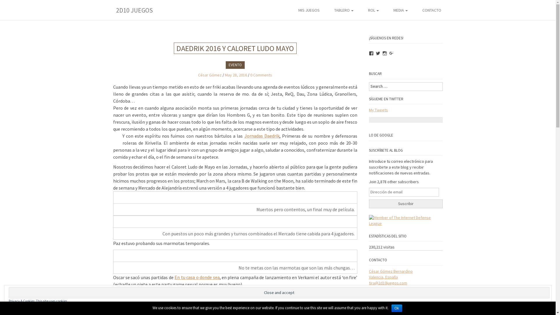 The width and height of the screenshot is (560, 315). What do you see at coordinates (344, 11) in the screenshot?
I see `TABLERO` at bounding box center [344, 11].